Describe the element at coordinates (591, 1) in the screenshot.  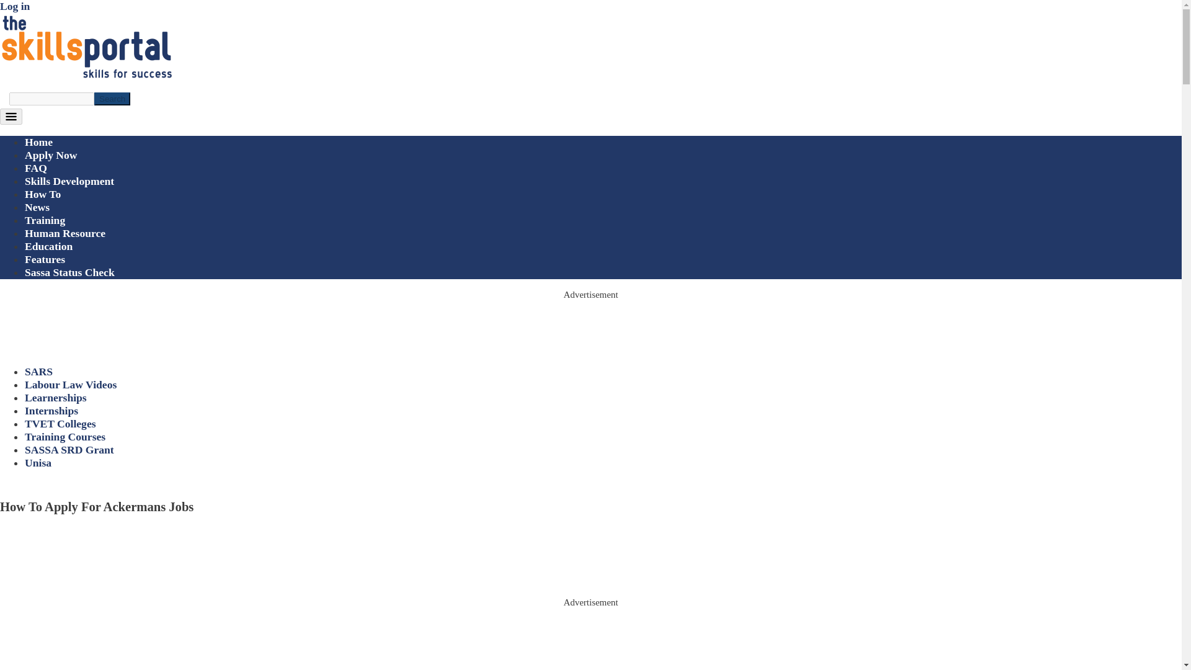
I see `Skip to main content` at that location.